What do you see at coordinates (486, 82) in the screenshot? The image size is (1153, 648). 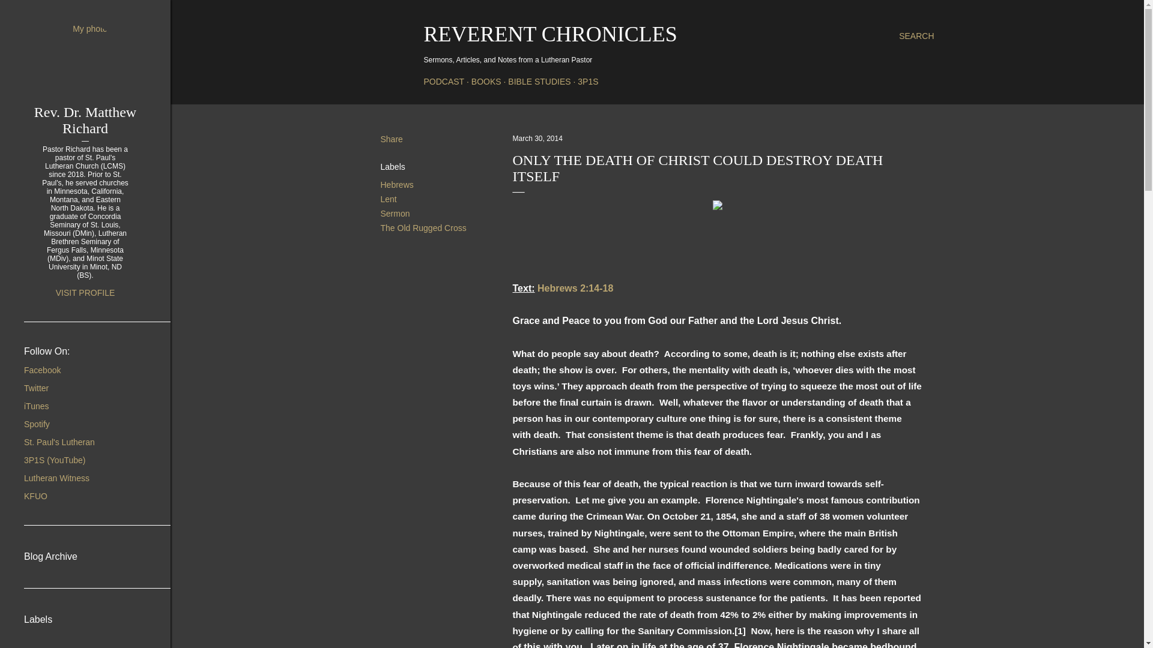 I see `BOOKS` at bounding box center [486, 82].